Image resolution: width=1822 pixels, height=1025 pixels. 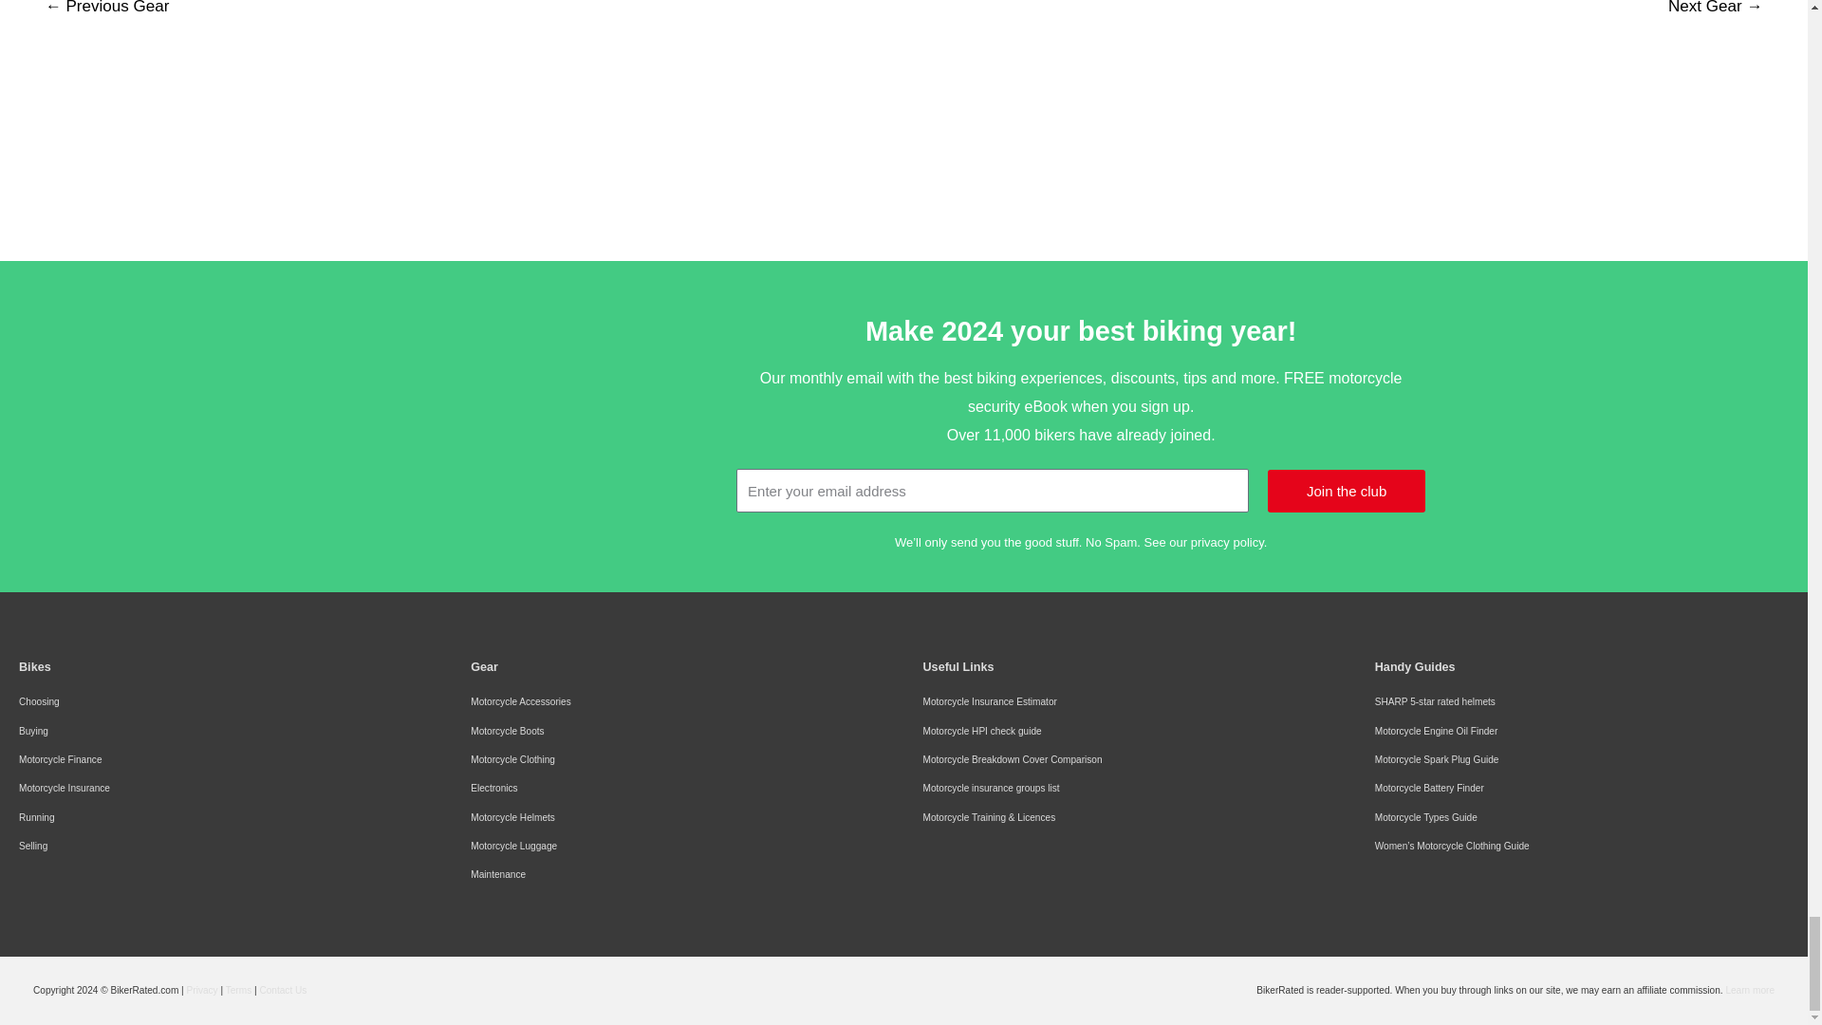 What do you see at coordinates (548, 393) in the screenshot?
I see `Easy Motorcycle Cleaning and Polishing Guide` at bounding box center [548, 393].